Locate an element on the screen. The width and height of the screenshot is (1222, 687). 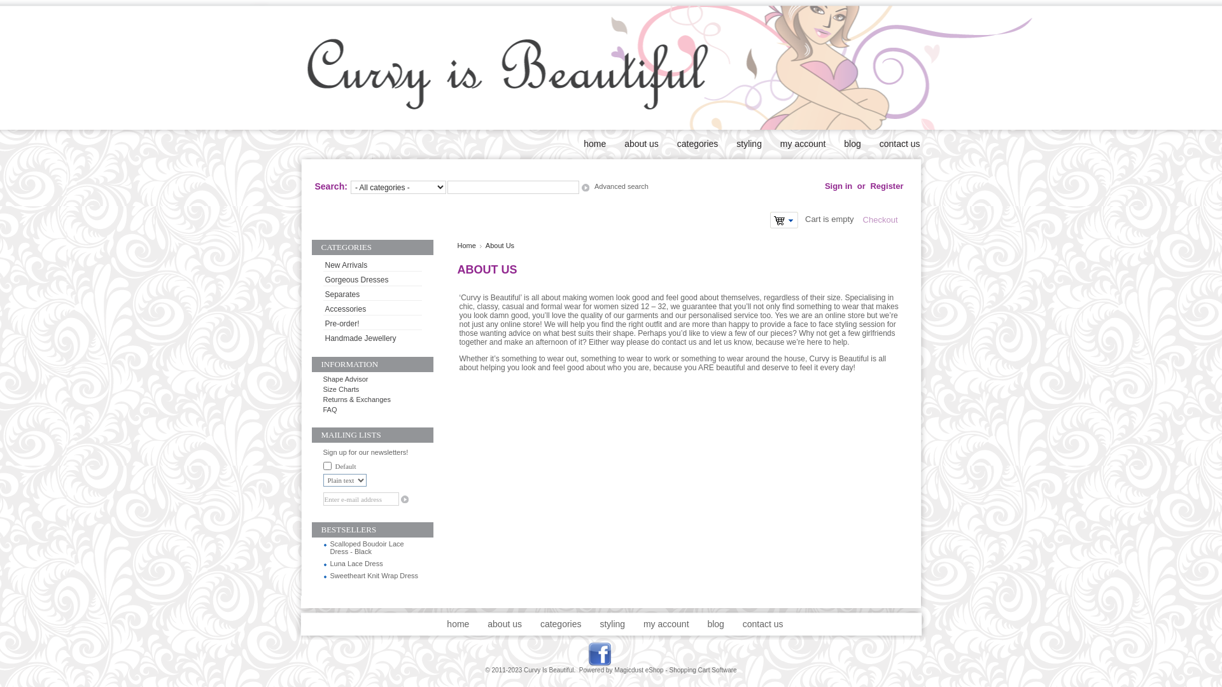
about us is located at coordinates (500, 624).